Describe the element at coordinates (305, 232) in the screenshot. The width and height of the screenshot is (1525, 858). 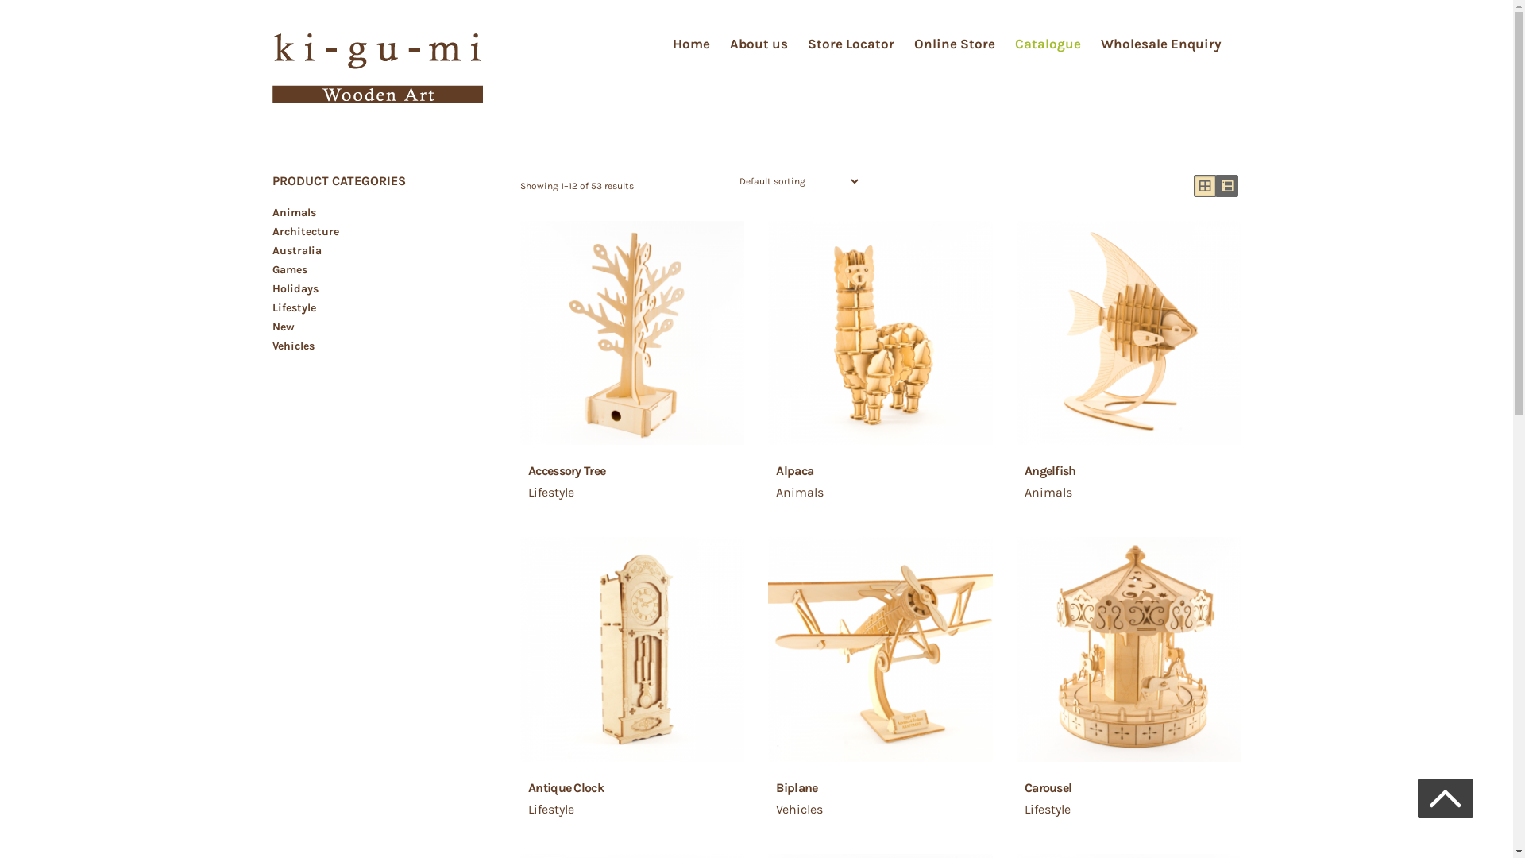
I see `Architecture` at that location.